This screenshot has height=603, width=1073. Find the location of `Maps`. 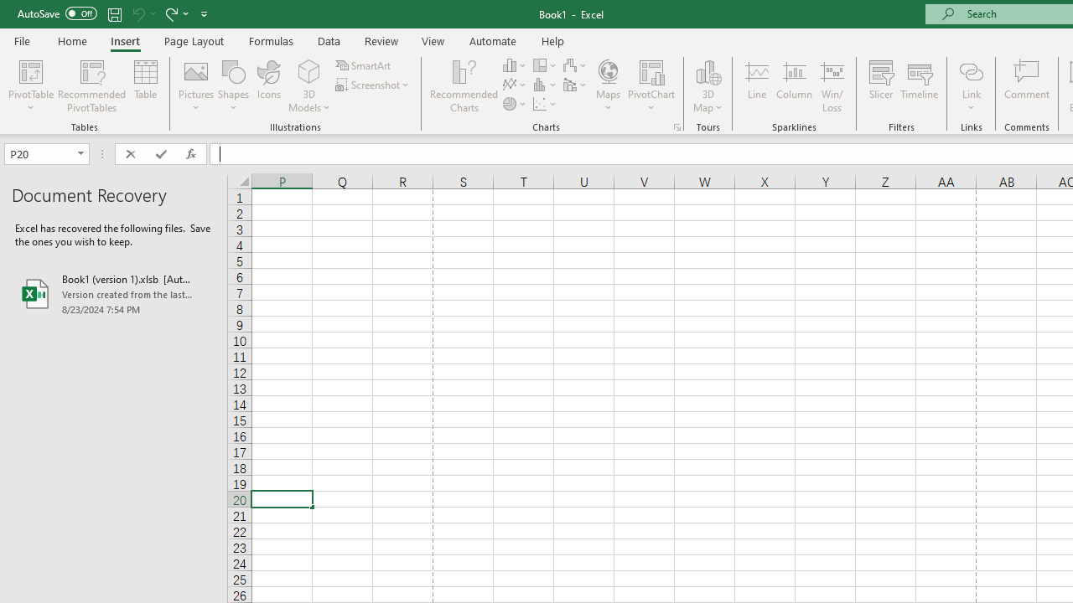

Maps is located at coordinates (609, 85).